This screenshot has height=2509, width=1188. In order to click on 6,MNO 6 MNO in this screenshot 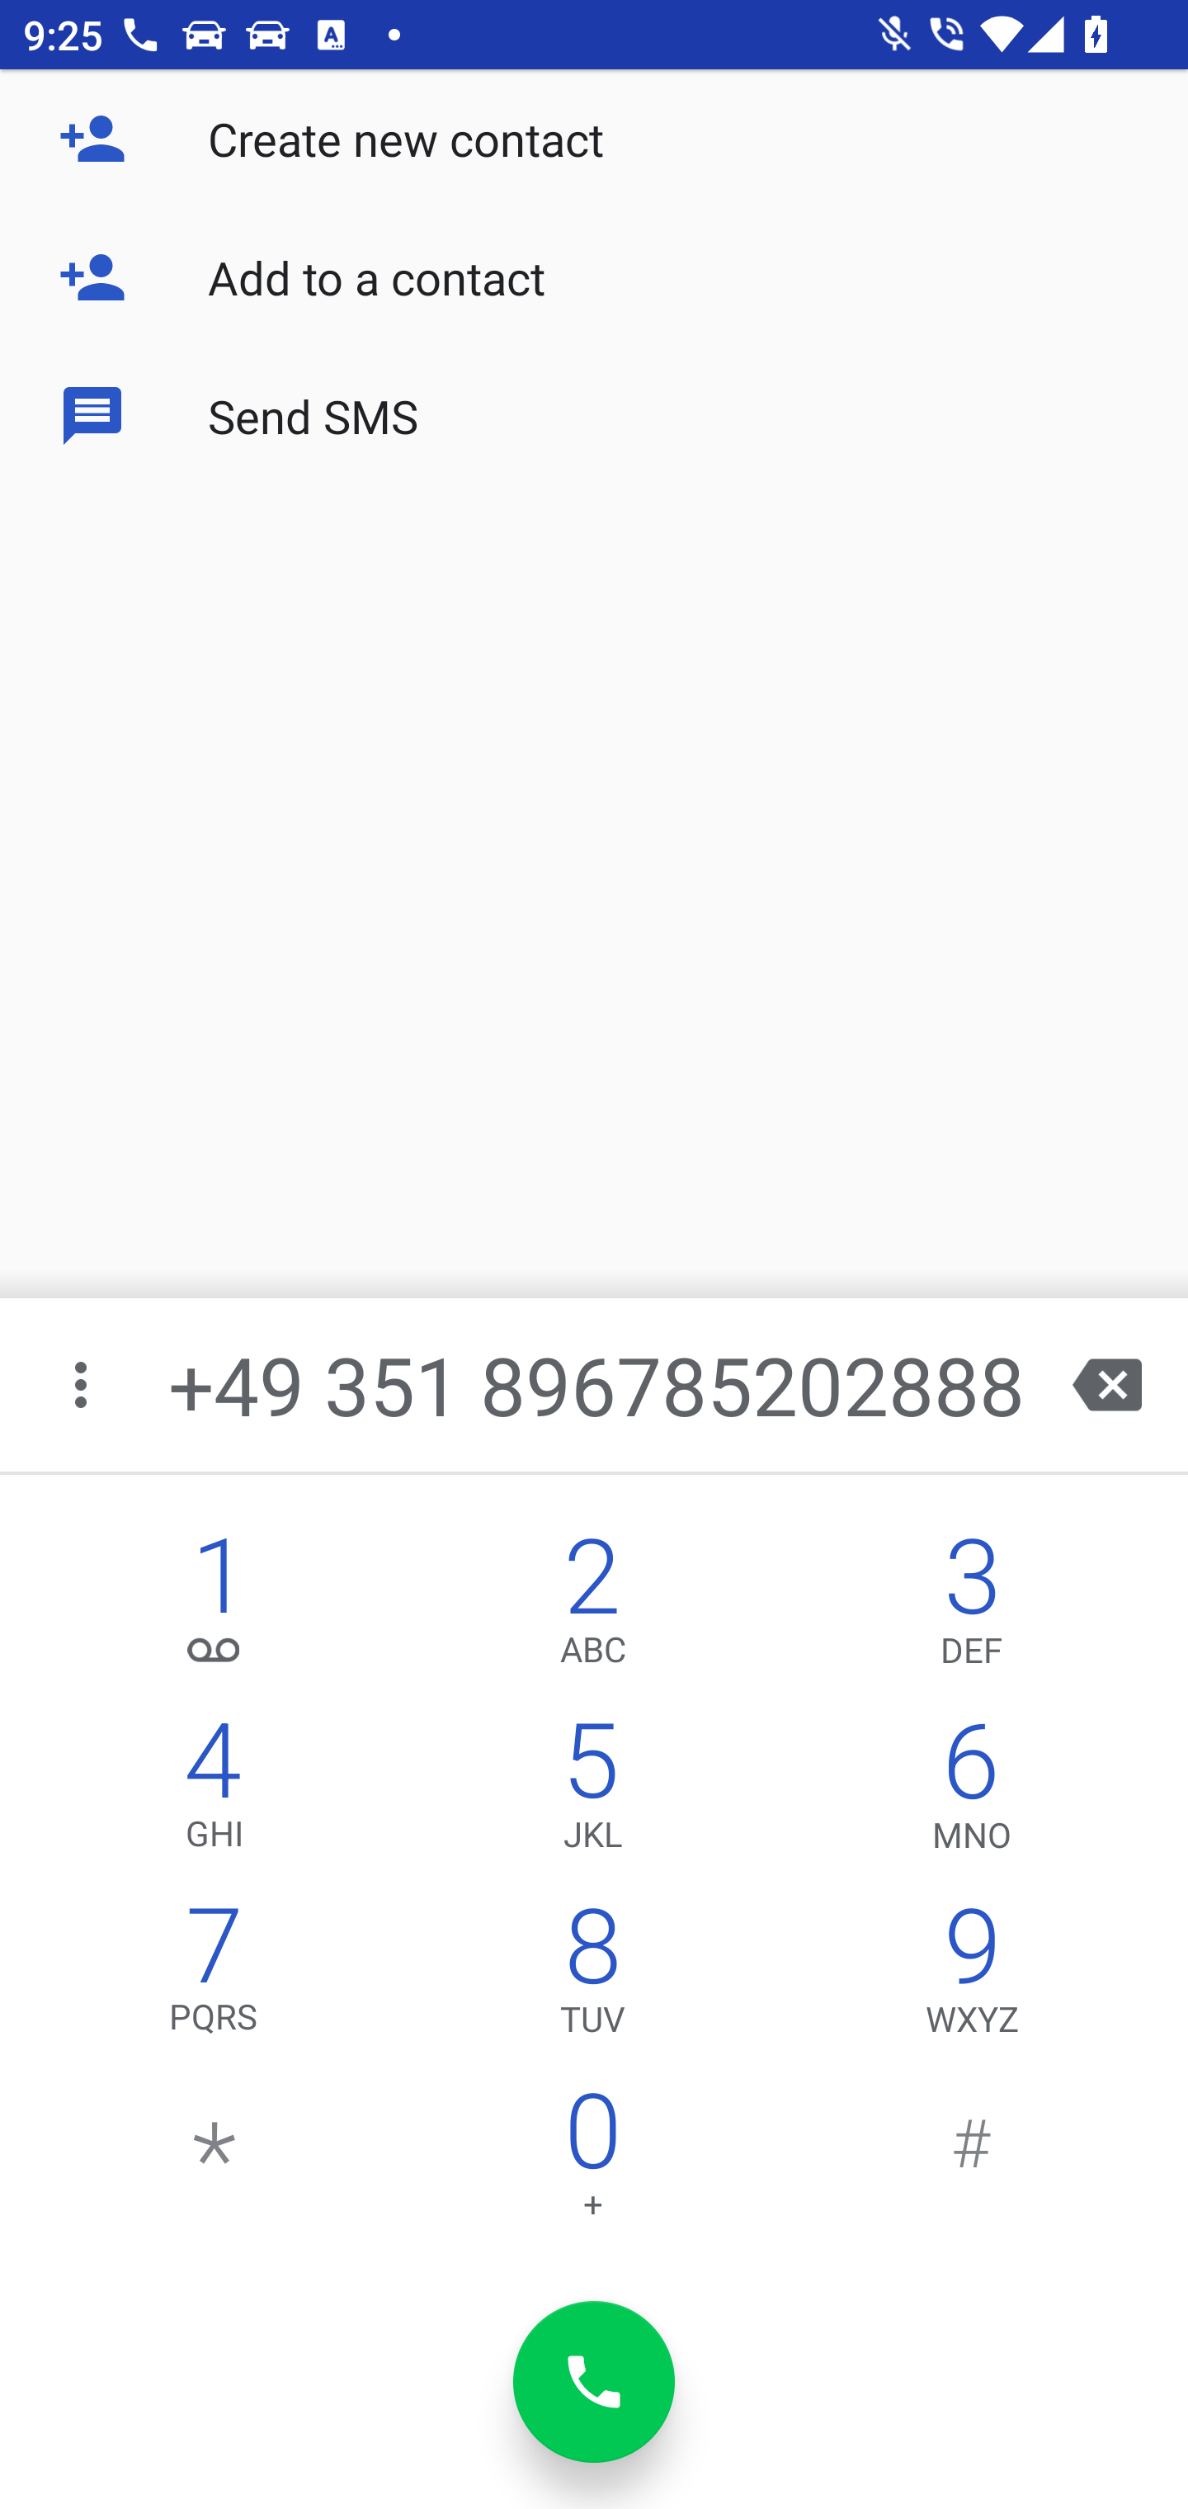, I will do `click(972, 1793)`.